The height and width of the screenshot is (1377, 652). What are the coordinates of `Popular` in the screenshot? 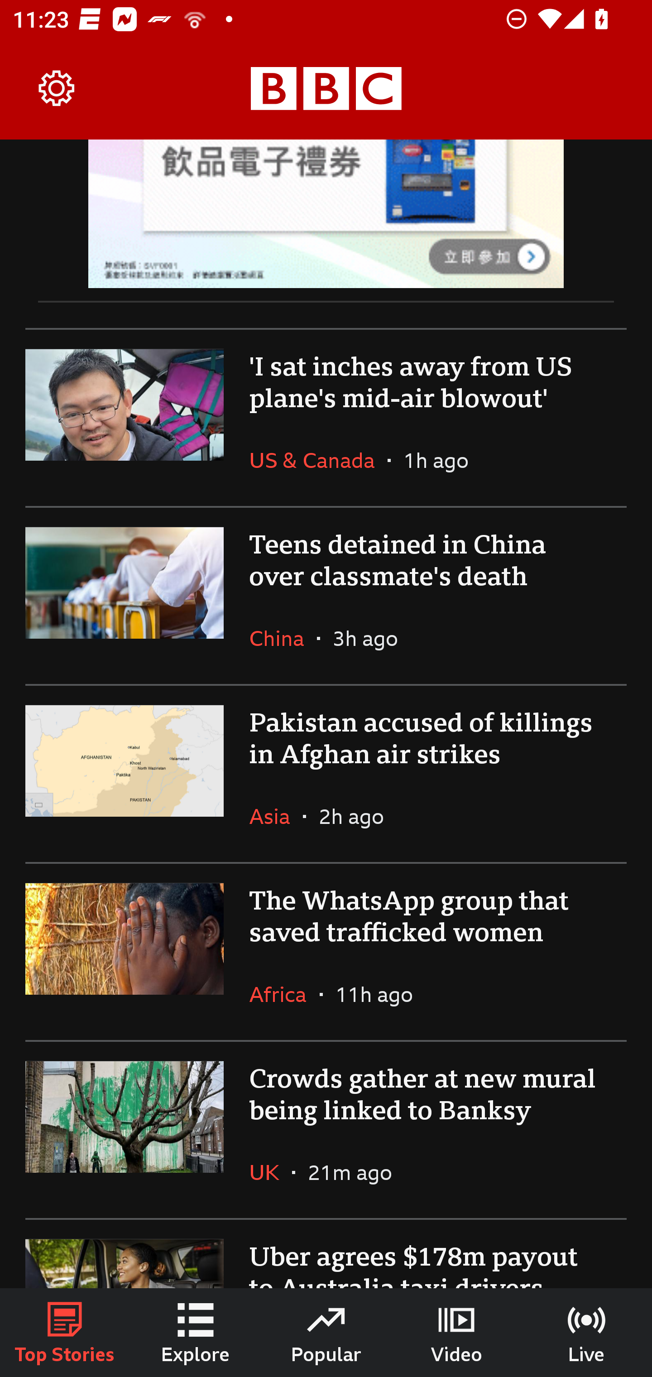 It's located at (326, 1333).